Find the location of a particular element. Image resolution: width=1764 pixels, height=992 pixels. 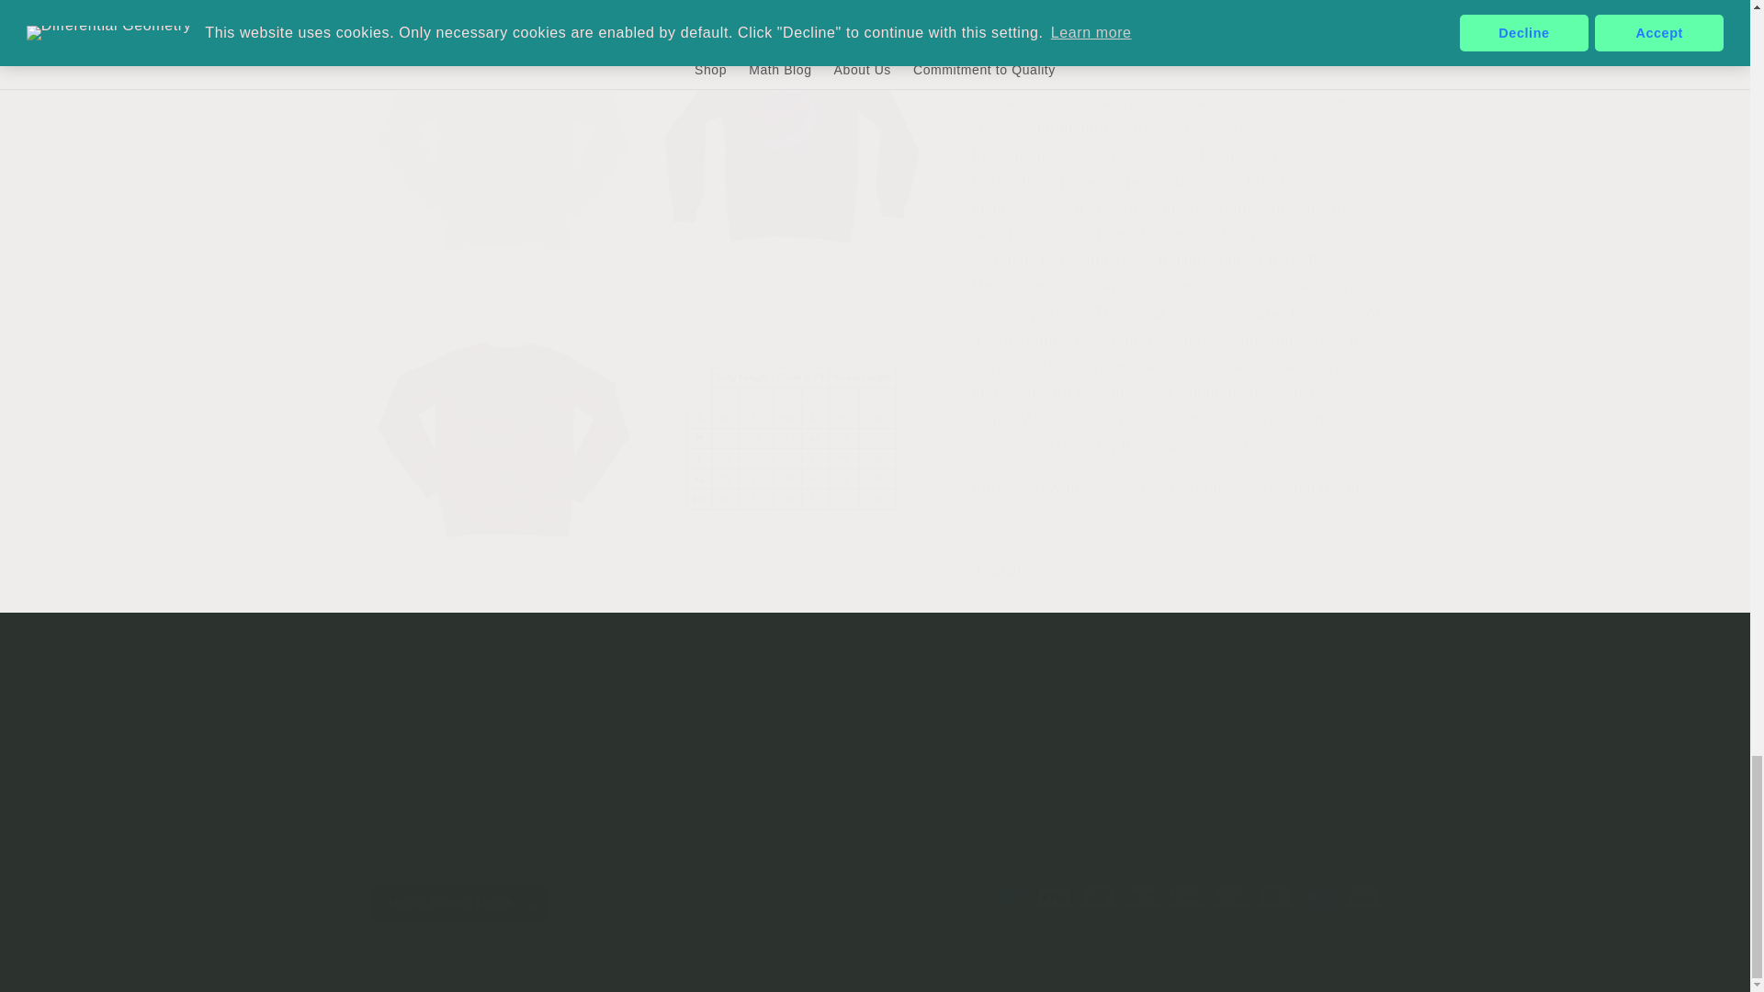

Open media 20 in modal is located at coordinates (503, 133).